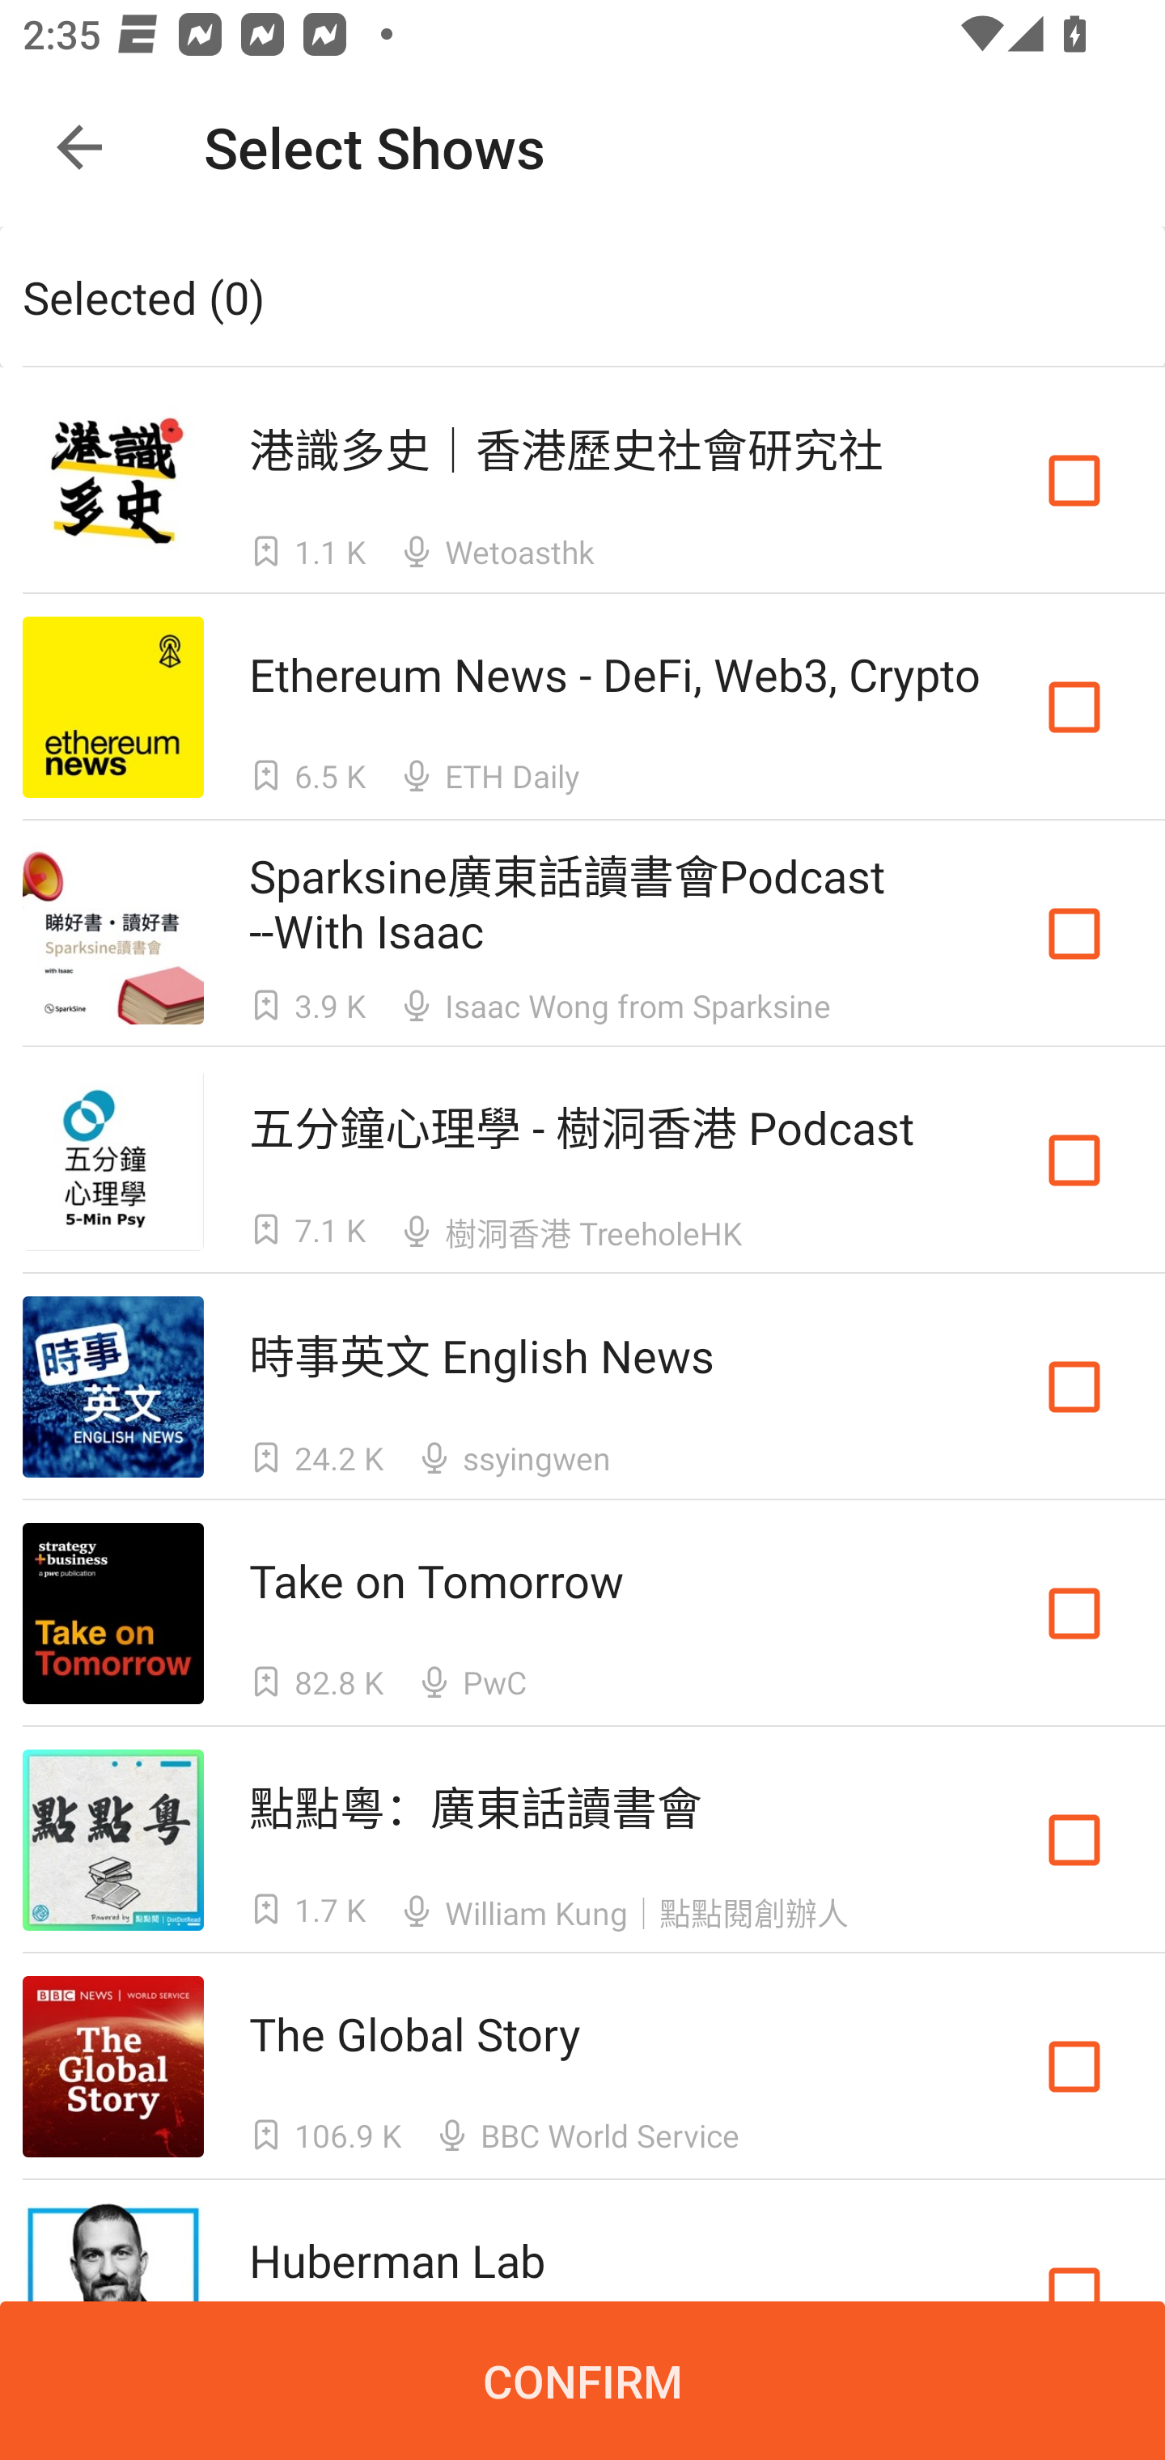 This screenshot has width=1165, height=2460. I want to click on Navigate up, so click(79, 147).